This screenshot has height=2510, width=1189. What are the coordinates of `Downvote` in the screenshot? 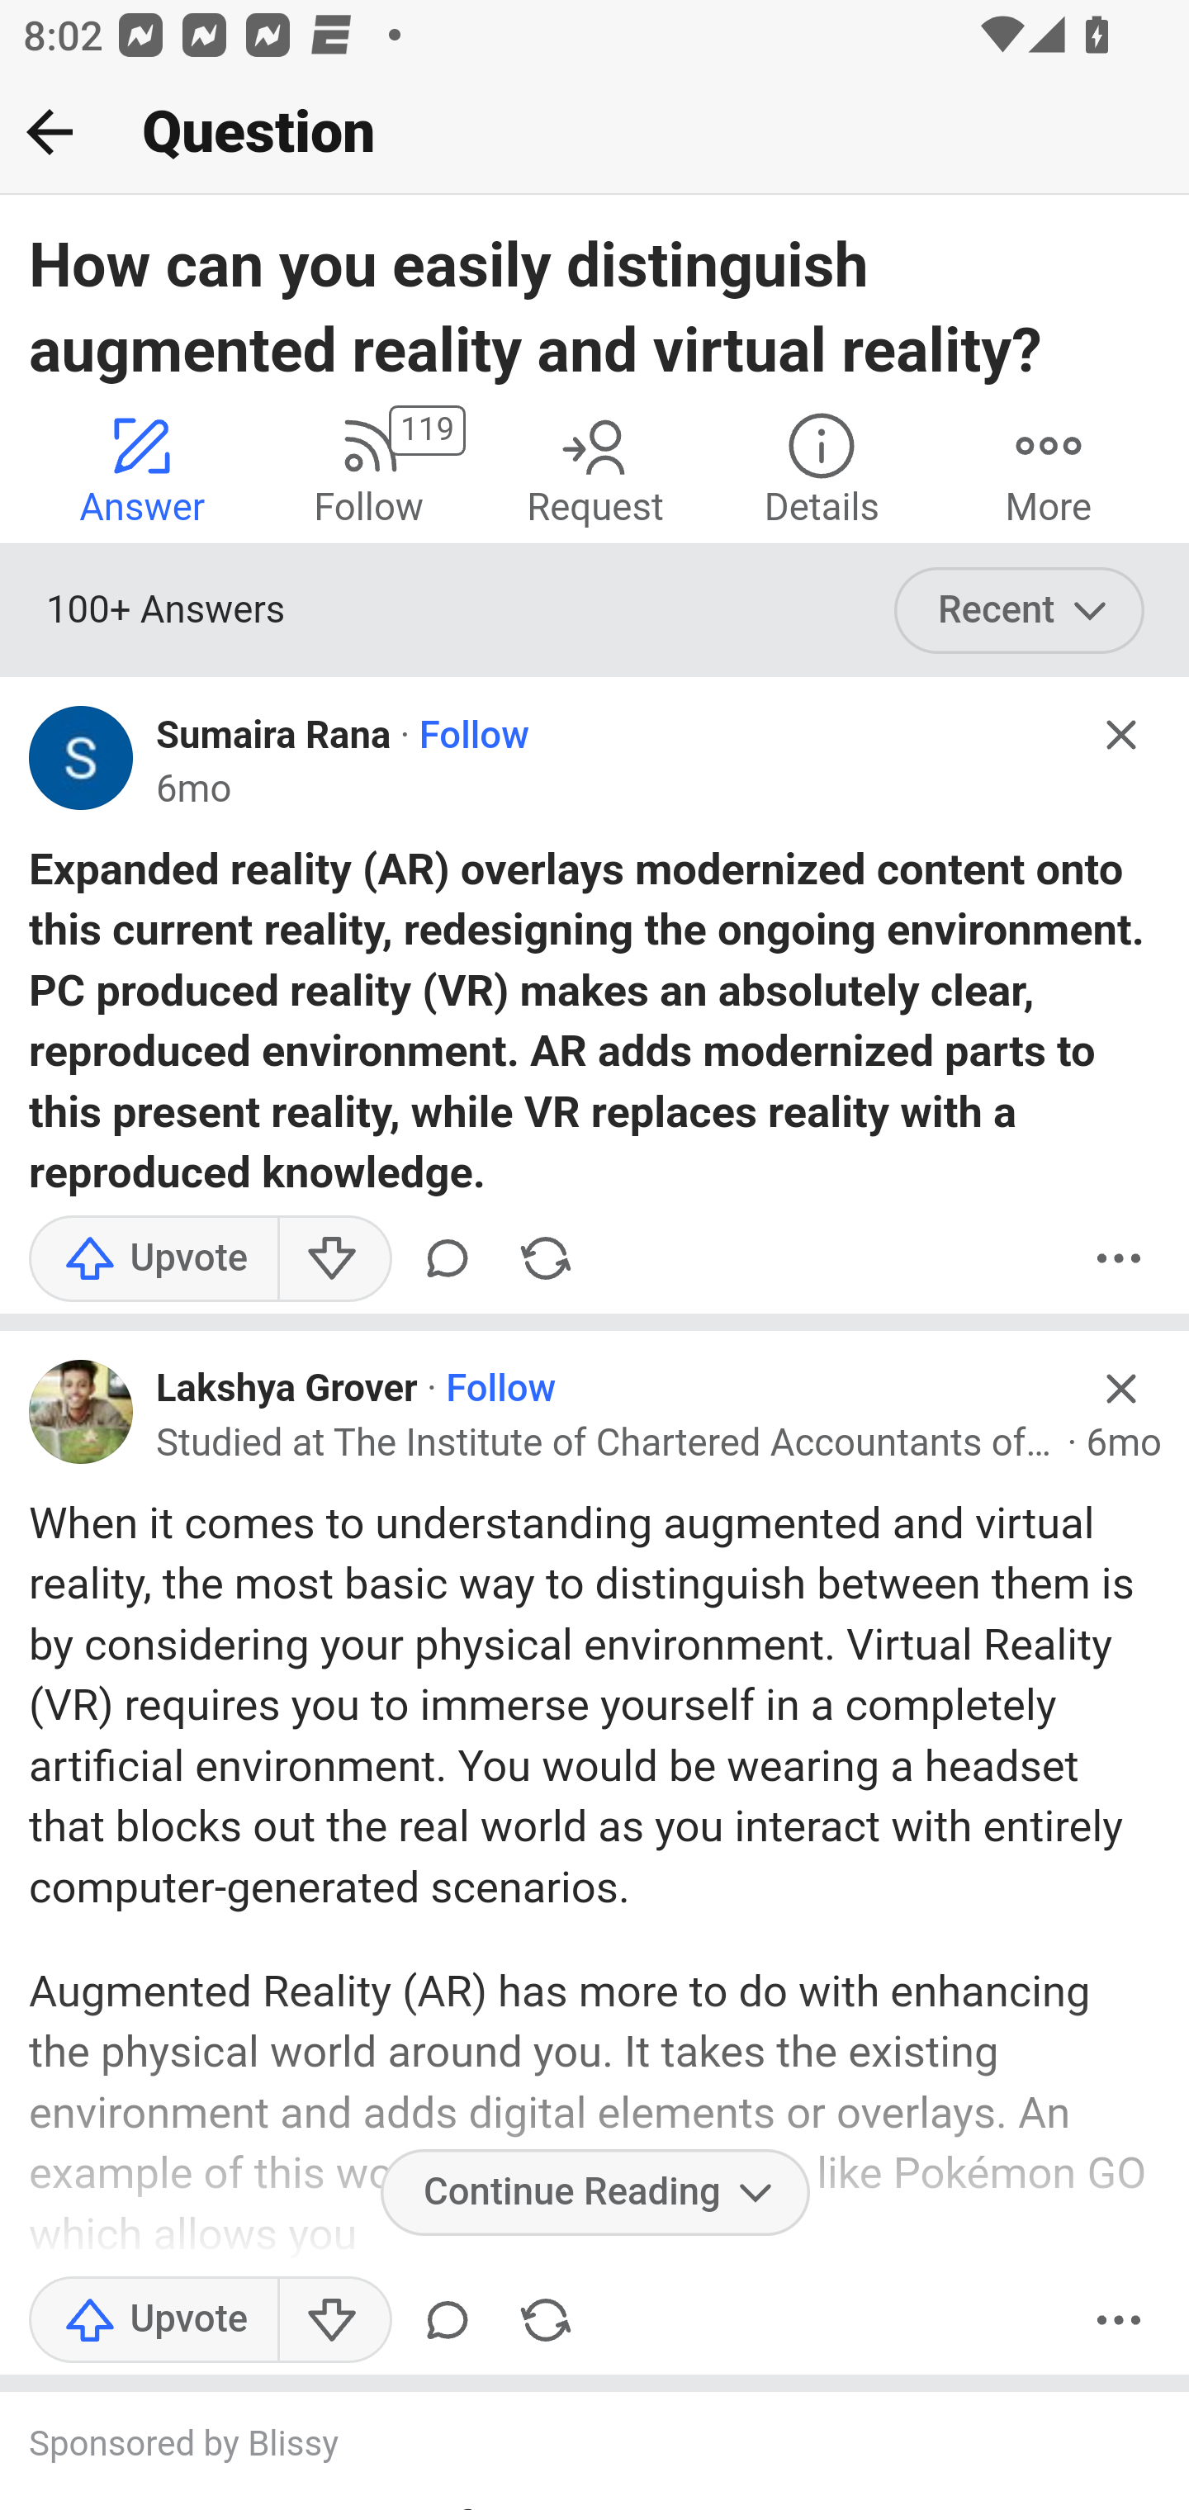 It's located at (334, 1258).